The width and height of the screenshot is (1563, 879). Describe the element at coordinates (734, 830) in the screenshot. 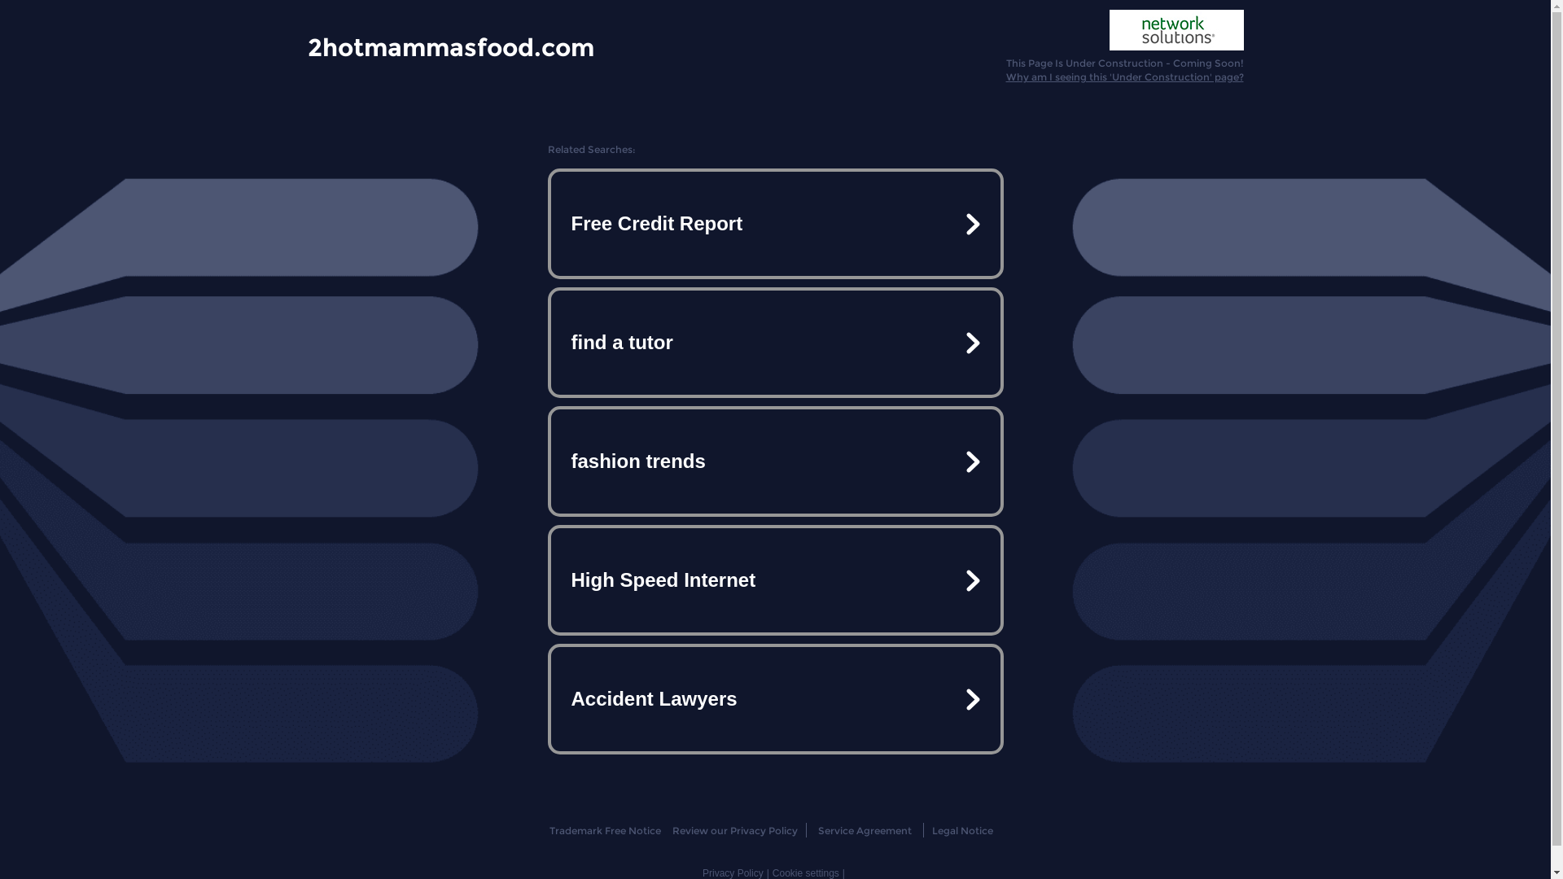

I see `Review our Privacy Policy` at that location.